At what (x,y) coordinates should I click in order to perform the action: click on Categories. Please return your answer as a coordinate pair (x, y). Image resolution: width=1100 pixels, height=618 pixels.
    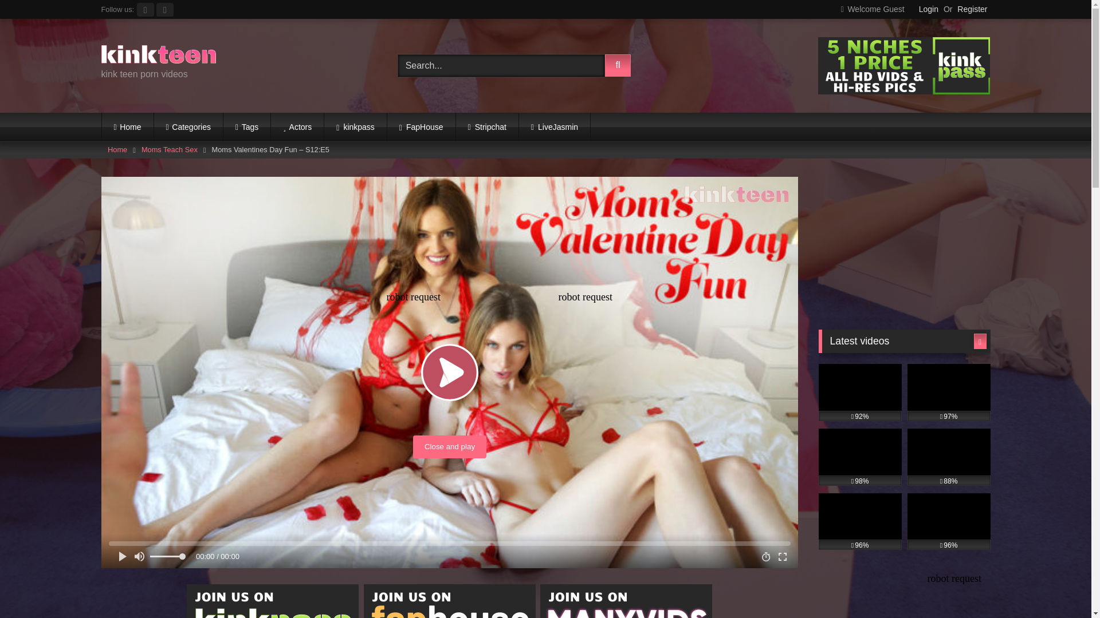
    Looking at the image, I should click on (188, 127).